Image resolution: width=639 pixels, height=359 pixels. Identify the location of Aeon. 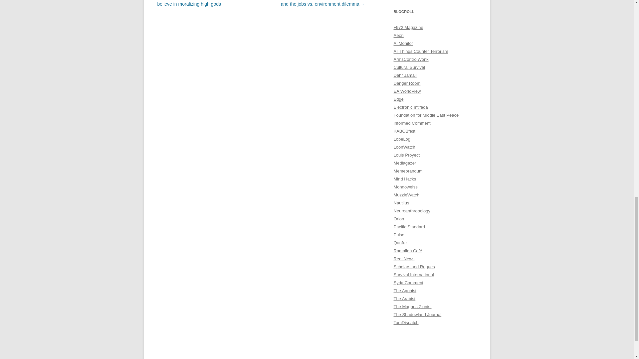
(398, 35).